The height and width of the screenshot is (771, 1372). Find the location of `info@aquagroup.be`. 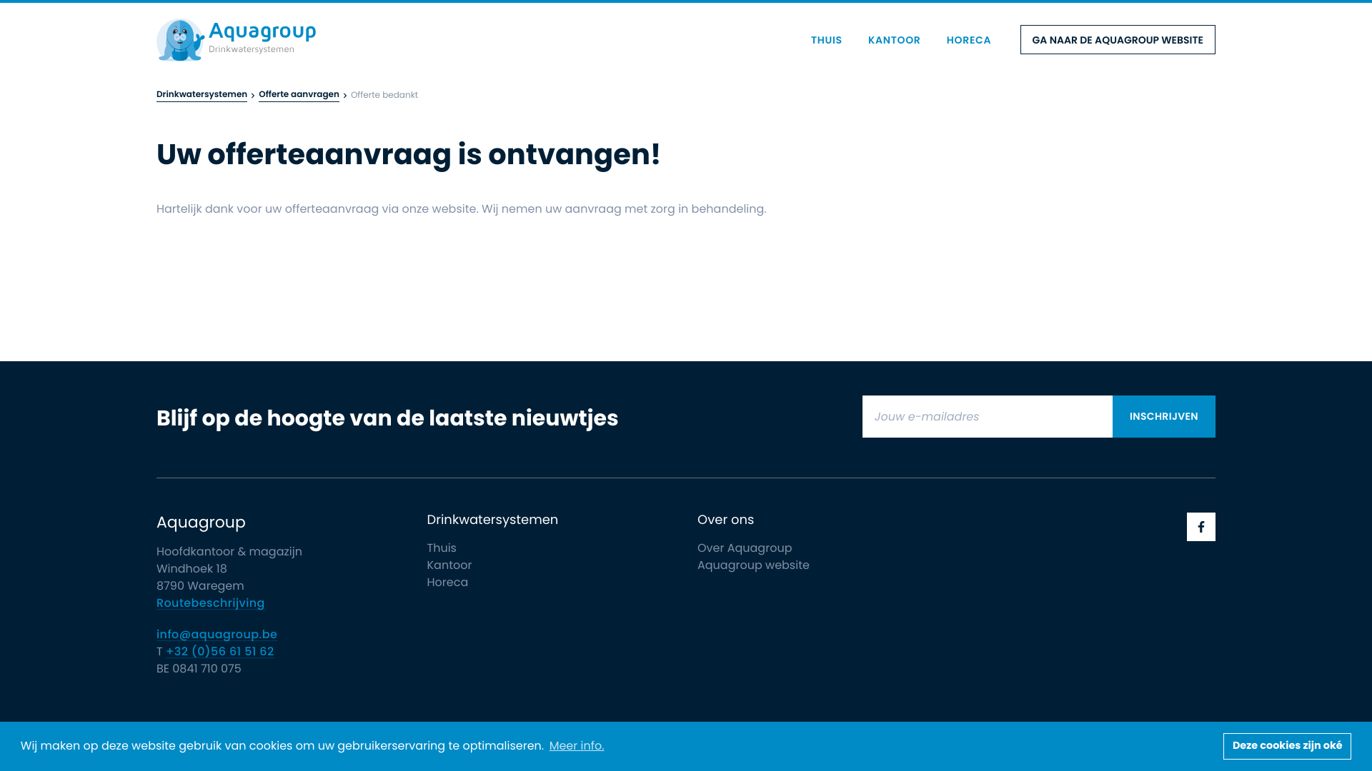

info@aquagroup.be is located at coordinates (217, 635).